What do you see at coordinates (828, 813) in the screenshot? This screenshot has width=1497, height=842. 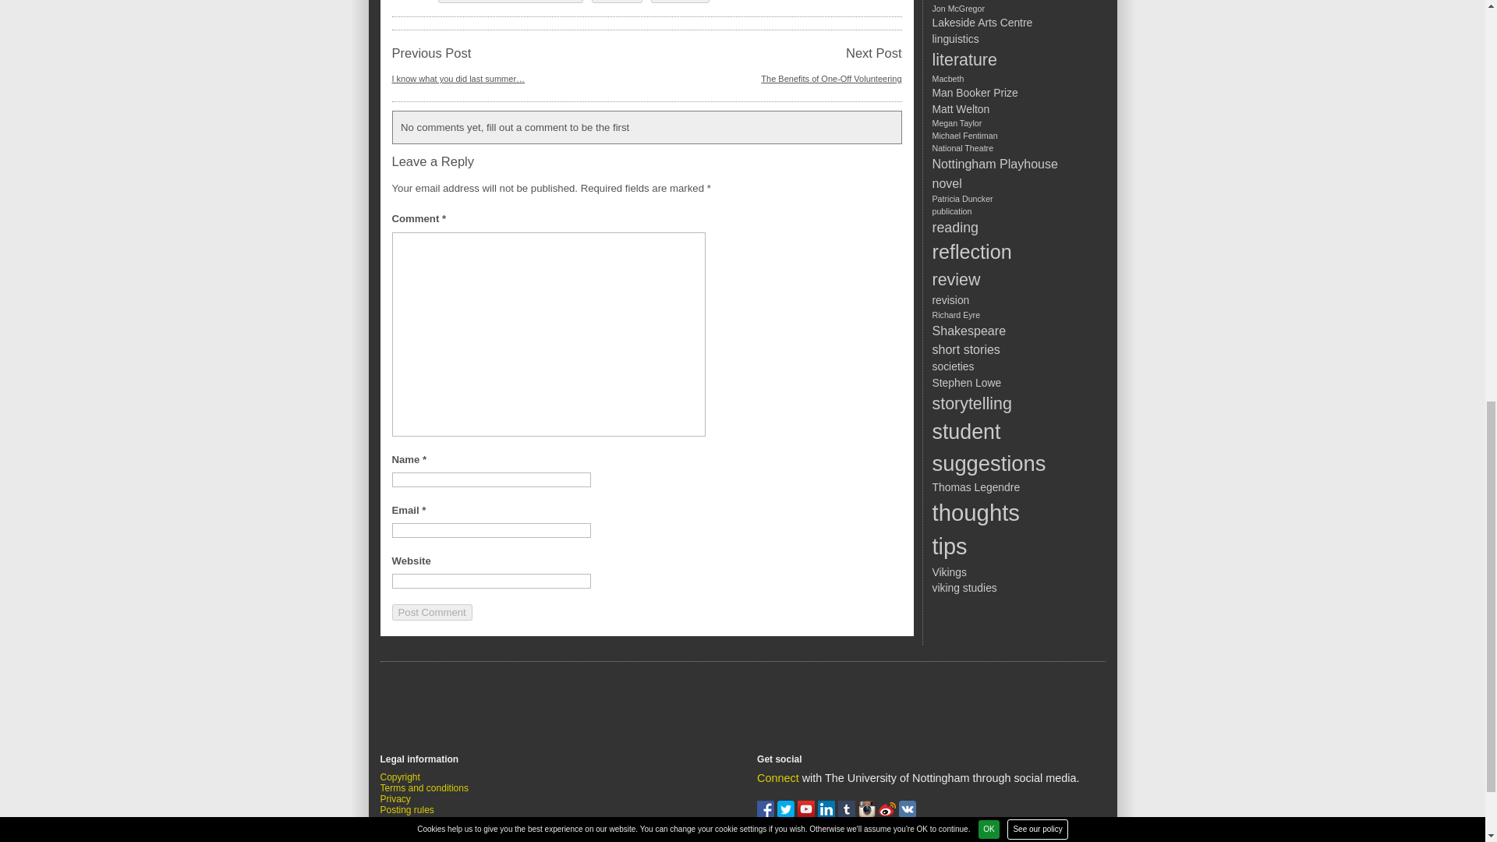 I see `Join us on Linked in` at bounding box center [828, 813].